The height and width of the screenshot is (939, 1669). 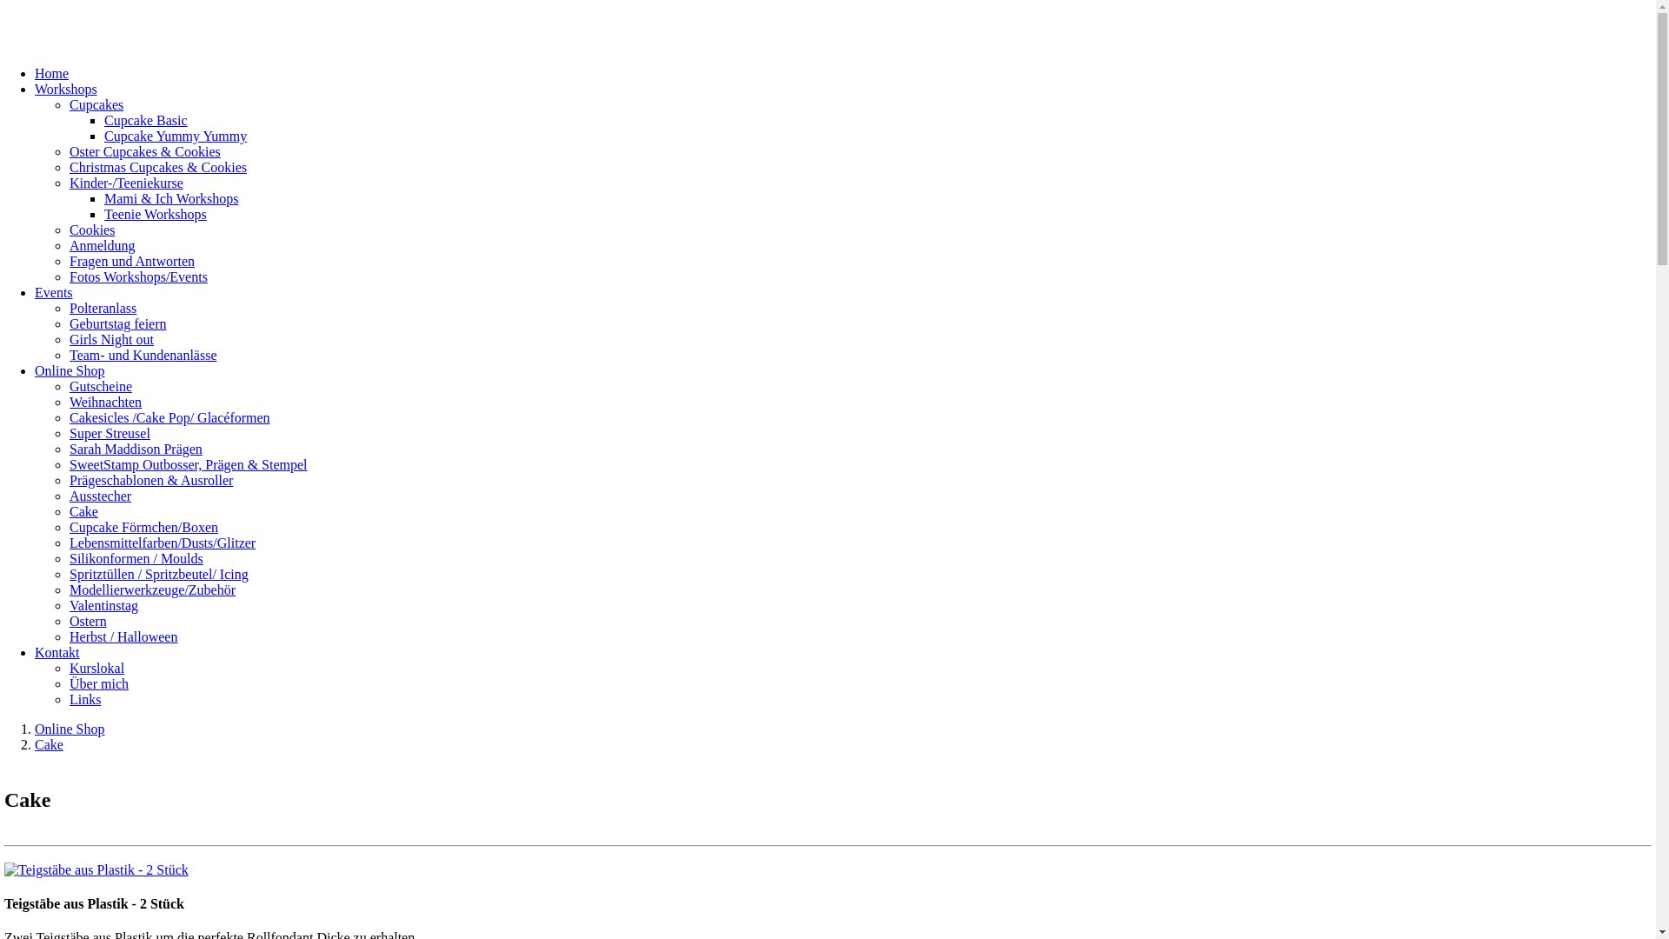 What do you see at coordinates (118, 323) in the screenshot?
I see `Geburtstag feiern` at bounding box center [118, 323].